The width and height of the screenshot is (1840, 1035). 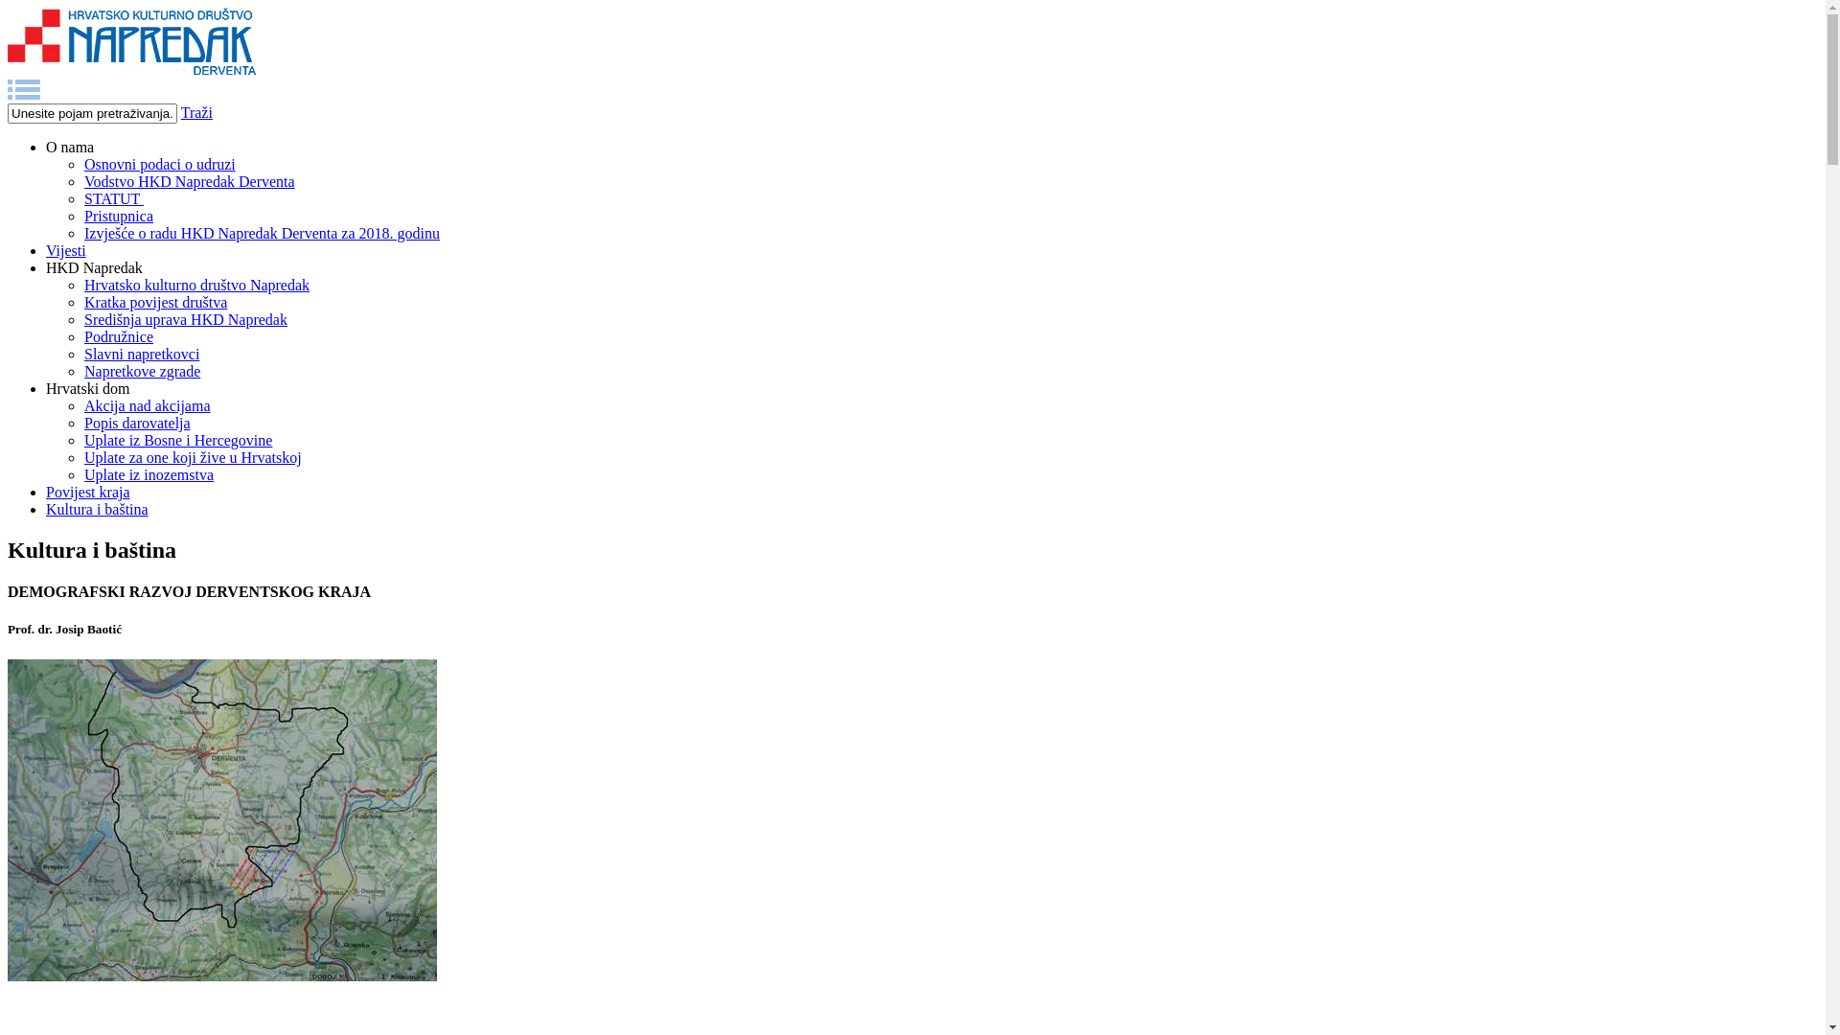 What do you see at coordinates (119, 217) in the screenshot?
I see `Pristupnica` at bounding box center [119, 217].